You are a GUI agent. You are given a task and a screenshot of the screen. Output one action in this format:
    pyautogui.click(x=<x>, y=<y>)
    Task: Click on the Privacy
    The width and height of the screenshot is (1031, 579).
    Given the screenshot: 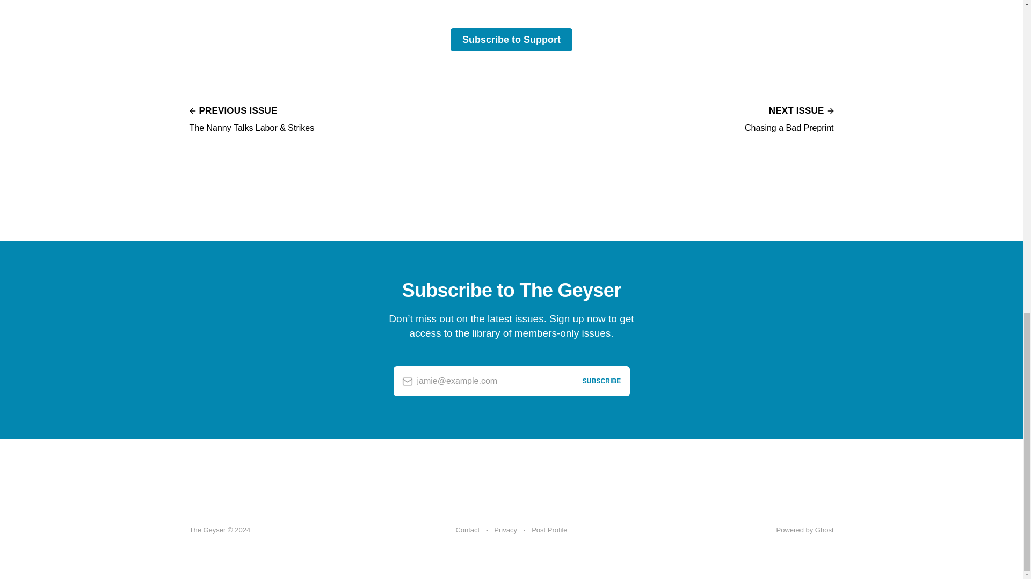 What is the action you would take?
    pyautogui.click(x=805, y=530)
    